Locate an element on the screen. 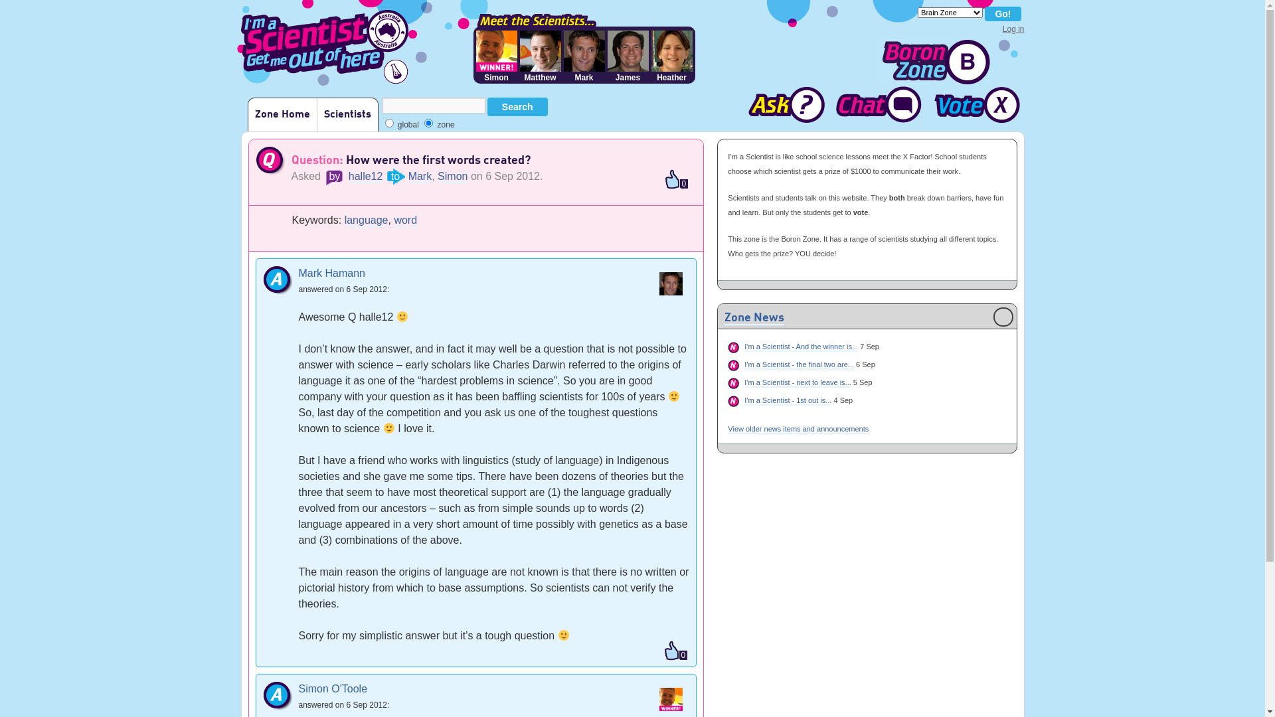 The height and width of the screenshot is (717, 1275). word is located at coordinates (405, 220).